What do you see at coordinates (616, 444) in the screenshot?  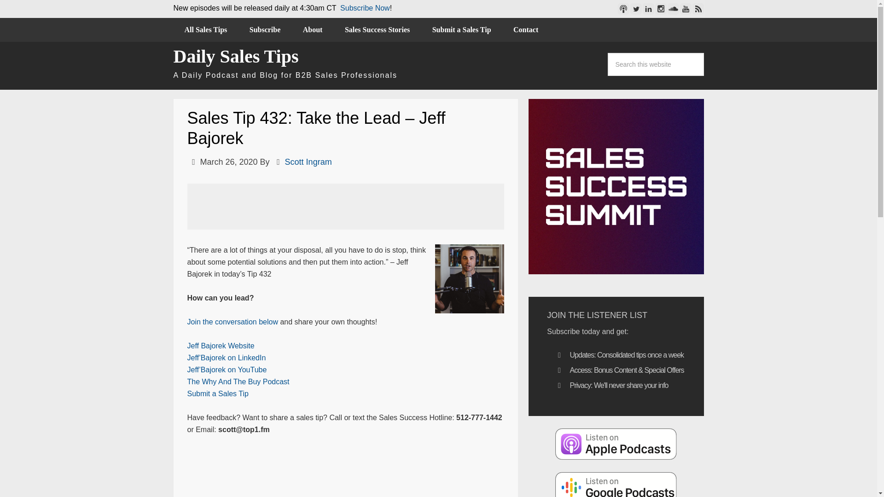 I see `Daily Sales Tips on Apple Podcasts` at bounding box center [616, 444].